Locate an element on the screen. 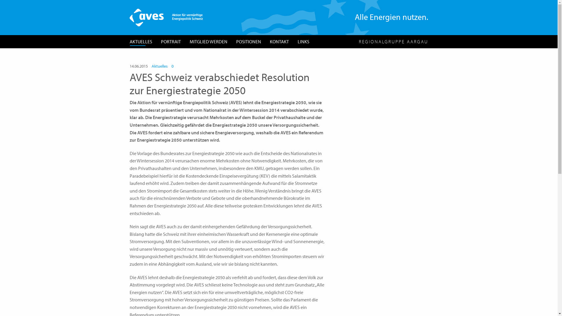  Aktuelles is located at coordinates (160, 66).